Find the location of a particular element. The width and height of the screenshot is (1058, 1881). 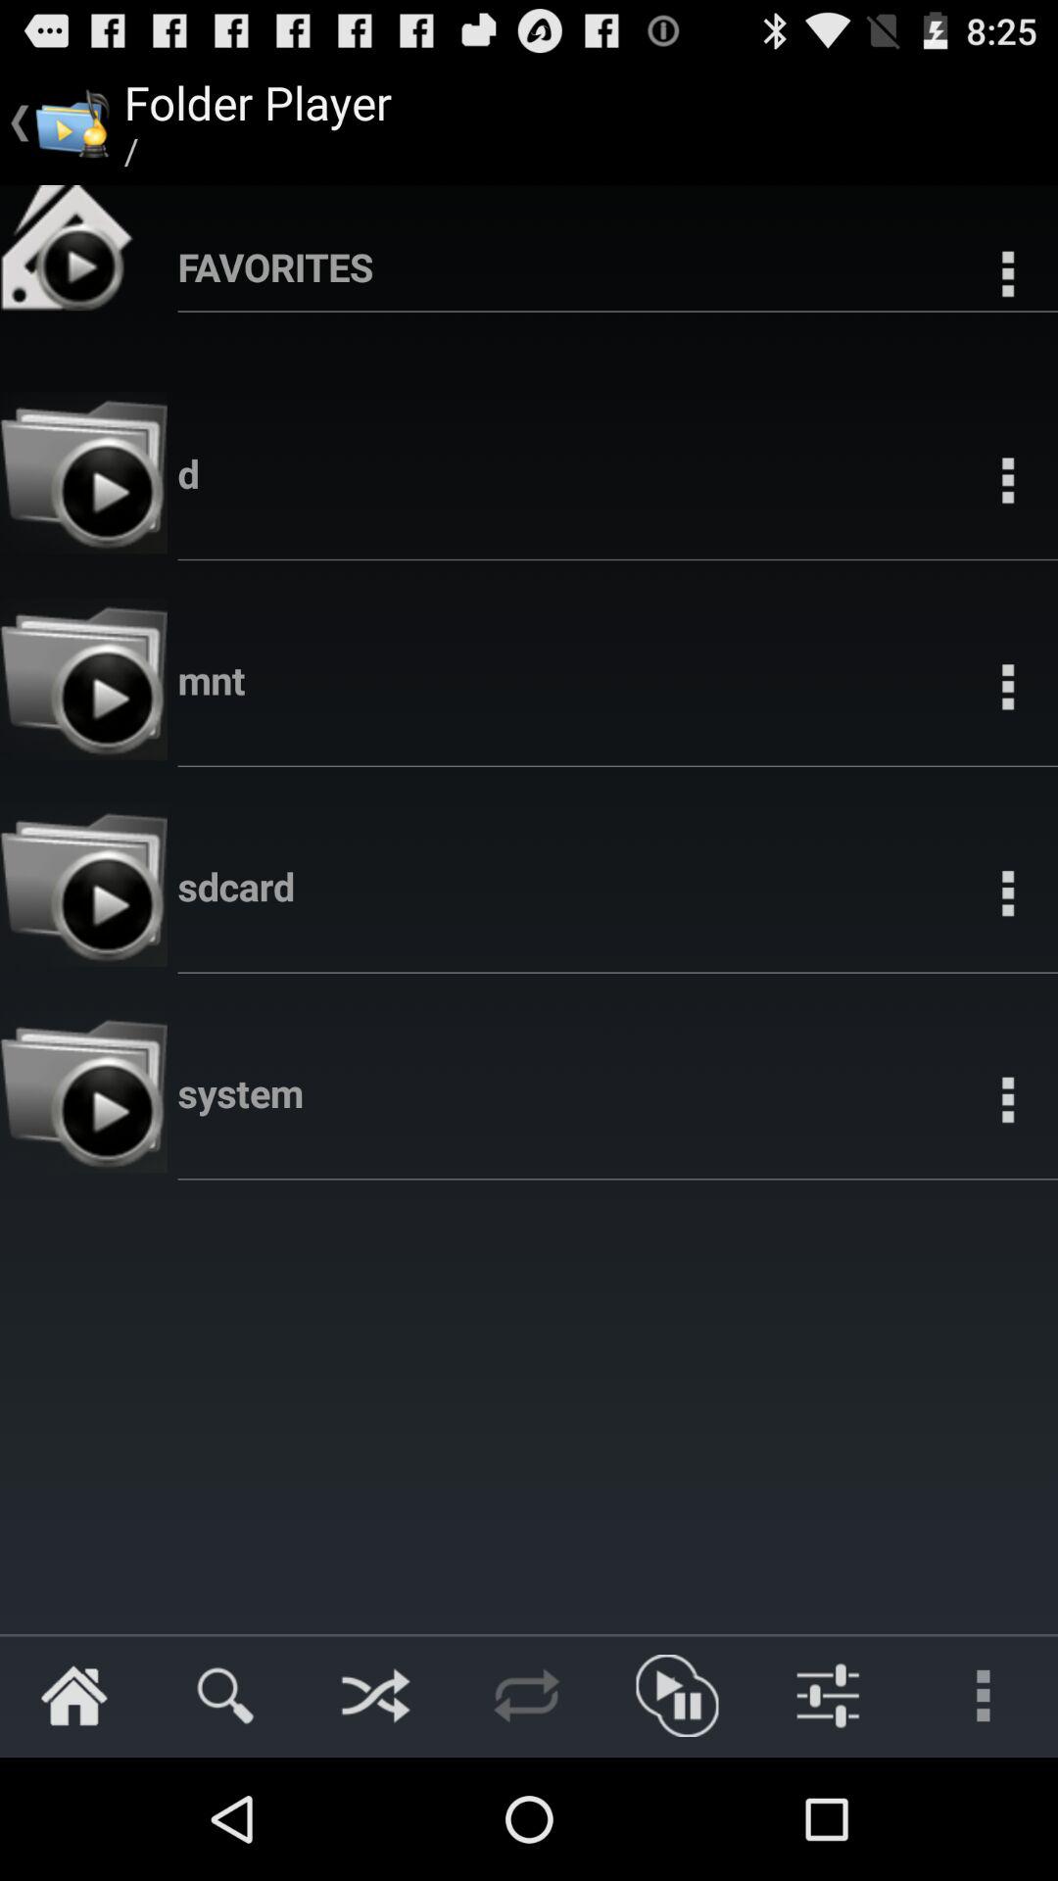

click the three dots button on the right next to the folder system on the web page is located at coordinates (1007, 1097).